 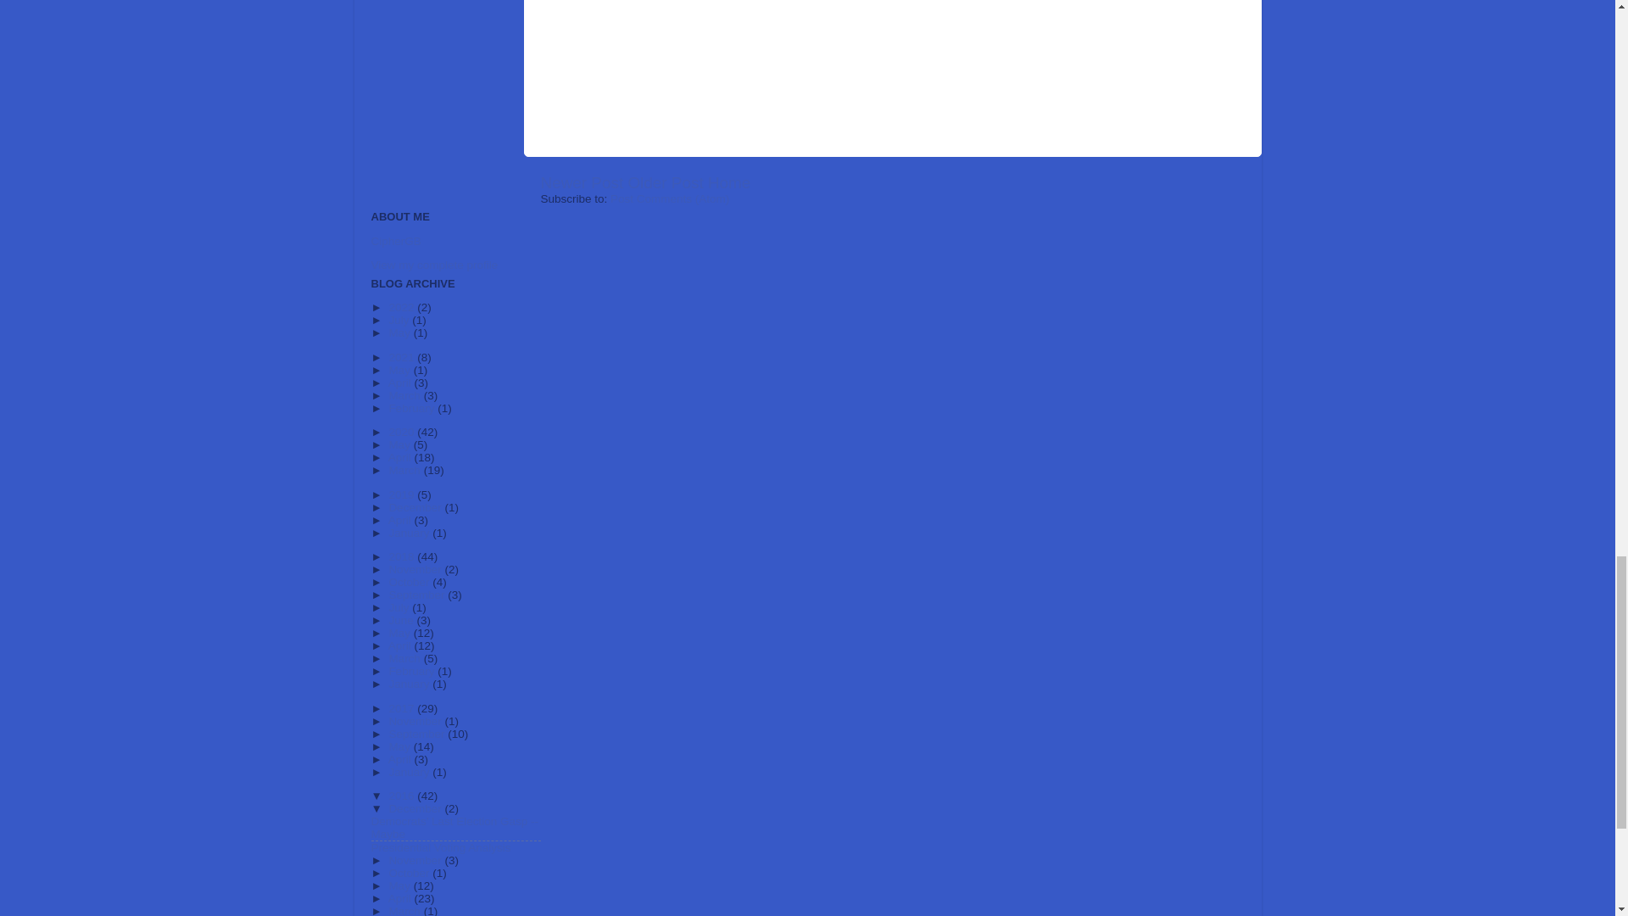 What do you see at coordinates (396, 241) in the screenshot?
I see `CipherGB` at bounding box center [396, 241].